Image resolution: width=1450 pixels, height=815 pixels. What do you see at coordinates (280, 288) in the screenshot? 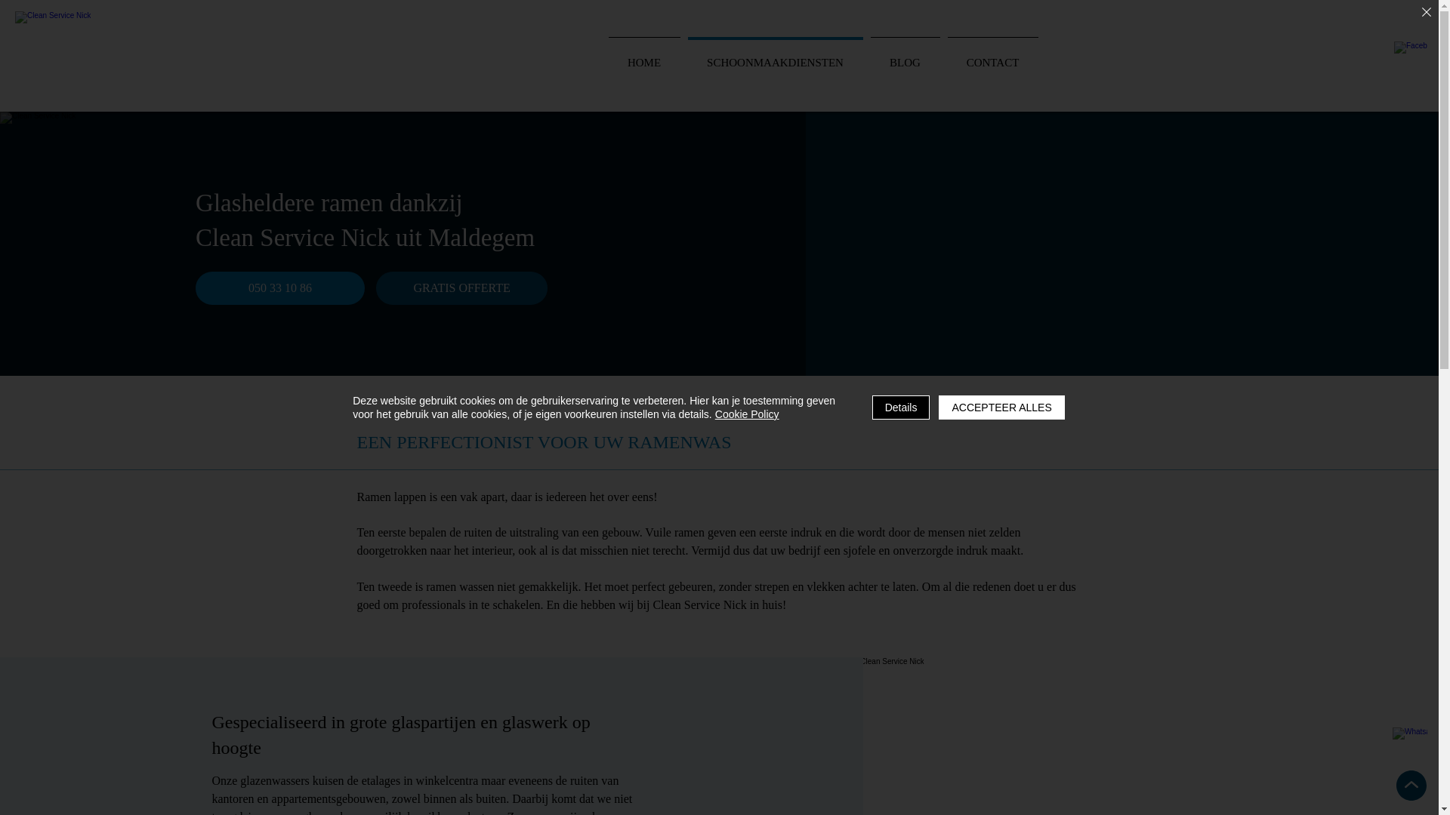
I see `050 33 10 86` at bounding box center [280, 288].